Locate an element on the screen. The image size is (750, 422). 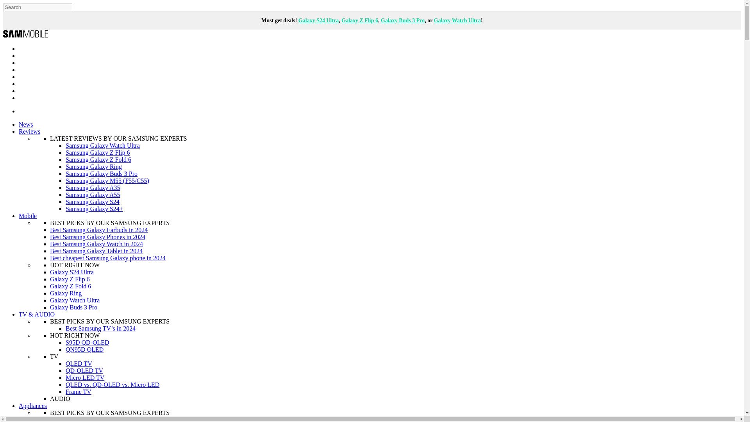
Samsung Galaxy Watch Ultra is located at coordinates (102, 145).